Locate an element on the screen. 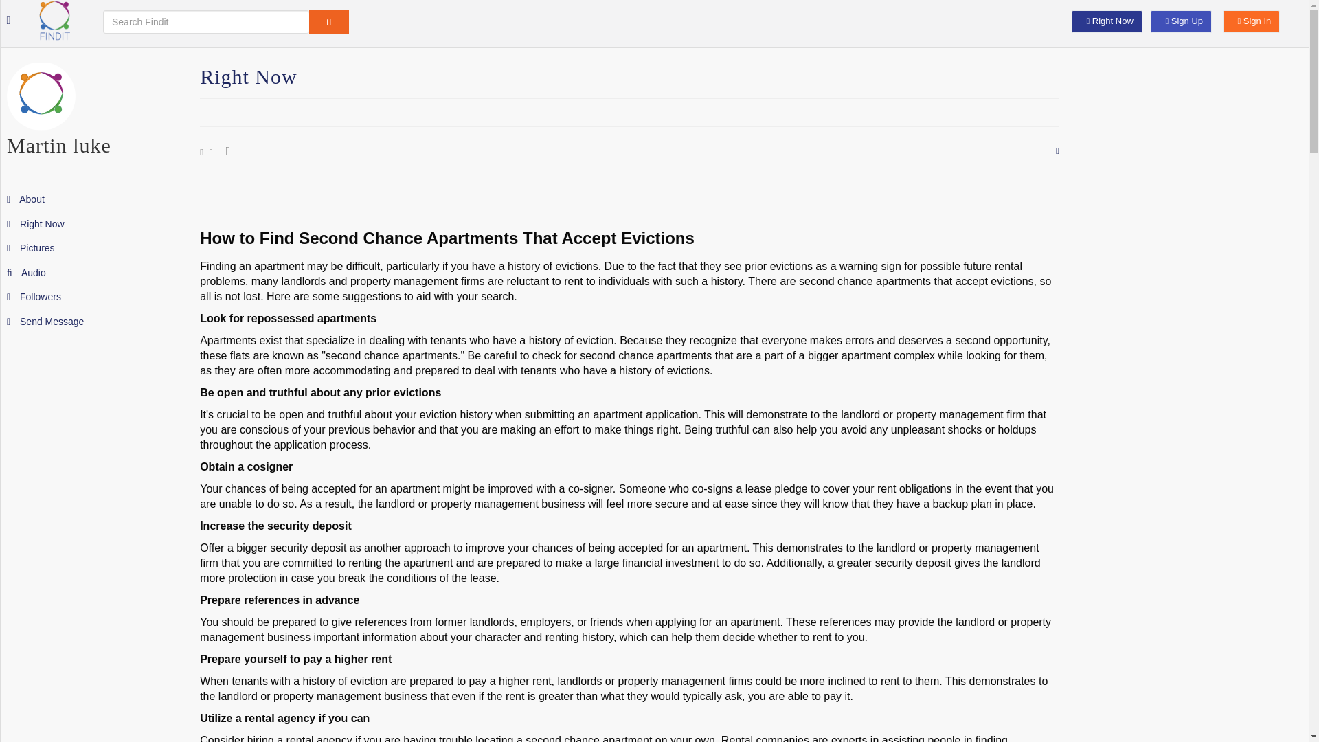 Image resolution: width=1319 pixels, height=742 pixels. Followers is located at coordinates (33, 297).